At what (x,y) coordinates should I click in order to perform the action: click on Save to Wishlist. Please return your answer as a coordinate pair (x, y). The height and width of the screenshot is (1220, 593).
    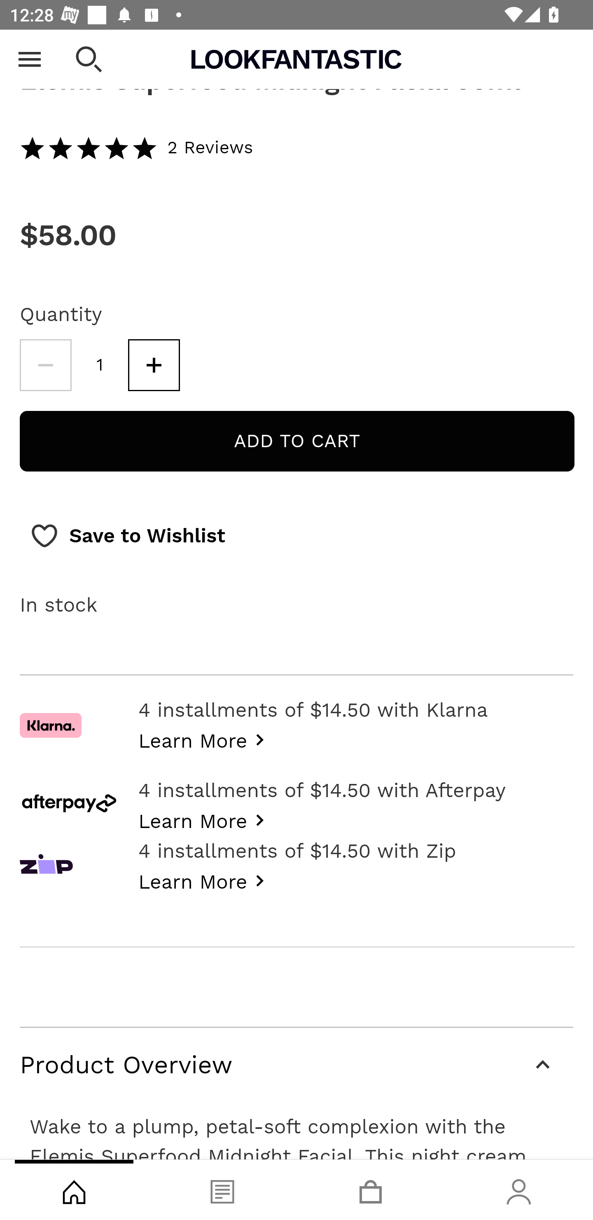
    Looking at the image, I should click on (128, 537).